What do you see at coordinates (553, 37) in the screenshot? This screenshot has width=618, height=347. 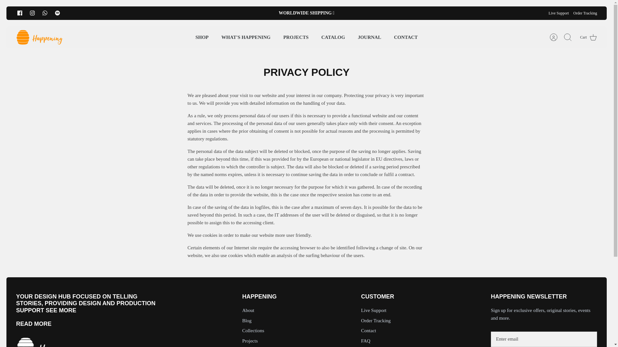 I see `Account` at bounding box center [553, 37].